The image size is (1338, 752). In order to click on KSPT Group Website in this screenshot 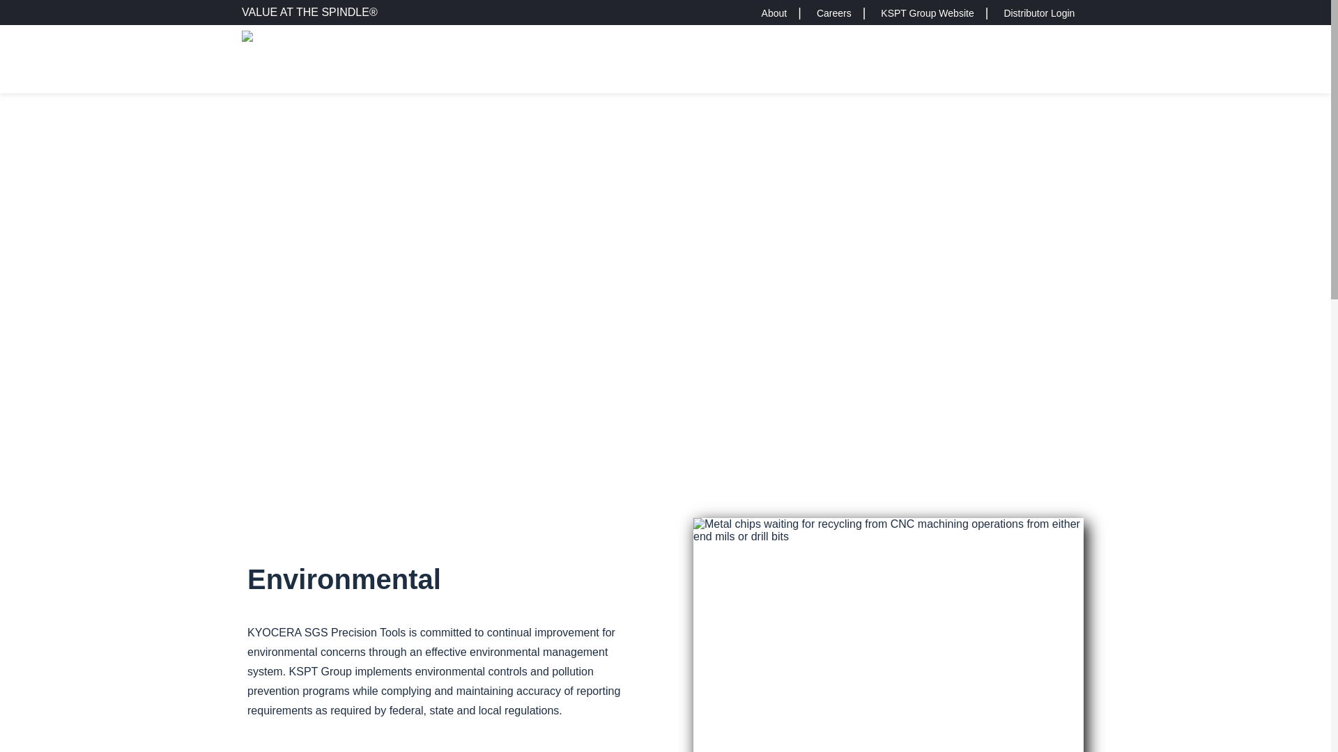, I will do `click(927, 13)`.